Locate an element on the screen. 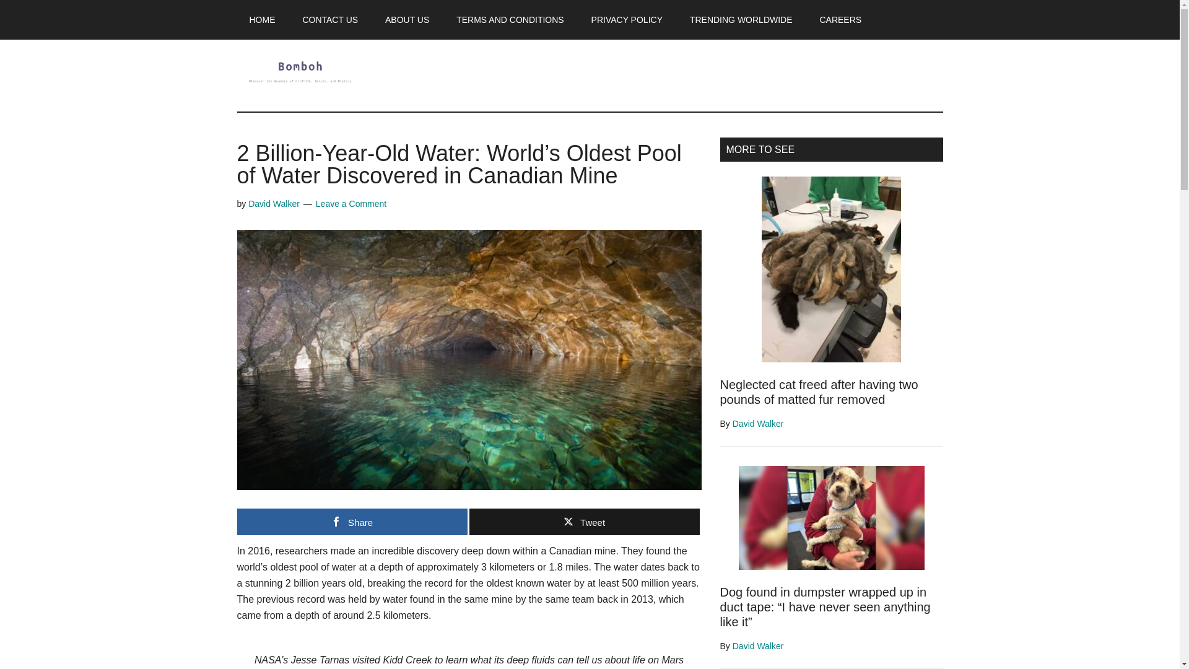 The image size is (1189, 669). CONTACT US is located at coordinates (329, 20).